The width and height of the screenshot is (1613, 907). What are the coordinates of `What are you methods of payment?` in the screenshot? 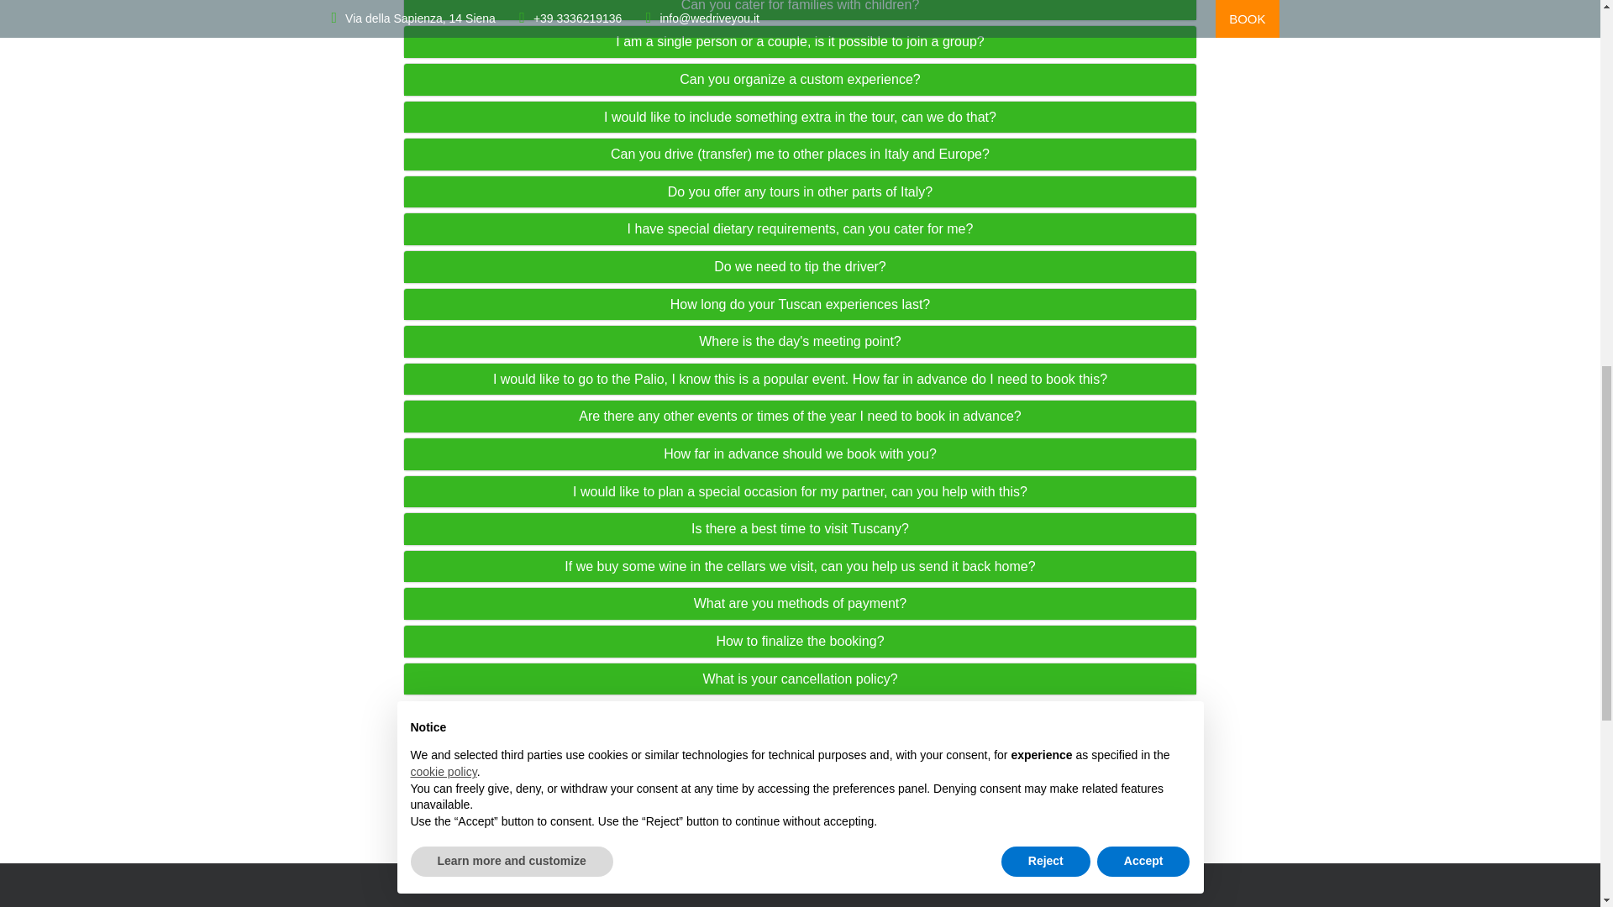 It's located at (800, 603).